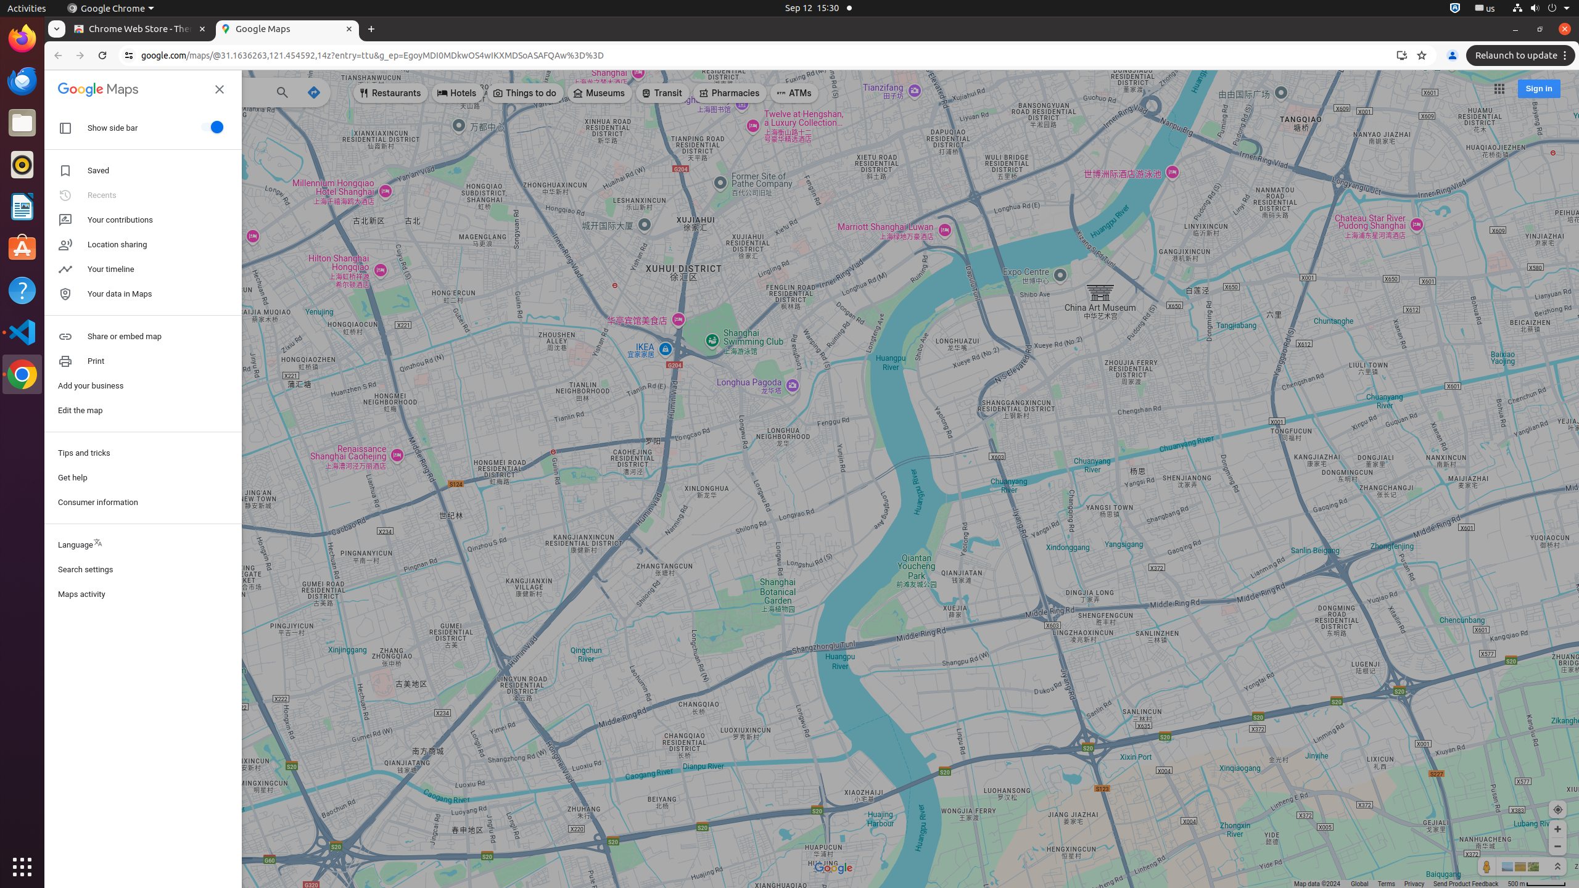 The image size is (1579, 888). What do you see at coordinates (1359, 884) in the screenshot?
I see `Global` at bounding box center [1359, 884].